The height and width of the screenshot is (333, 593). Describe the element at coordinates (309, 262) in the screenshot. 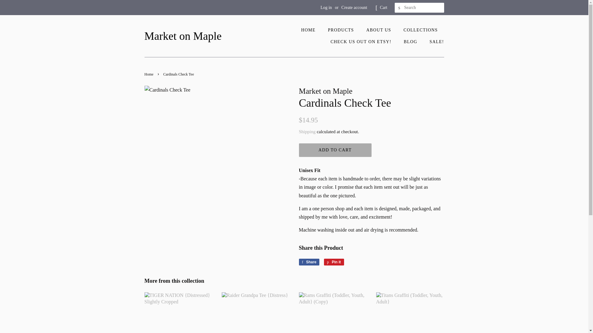

I see `COLLECTIONS` at that location.